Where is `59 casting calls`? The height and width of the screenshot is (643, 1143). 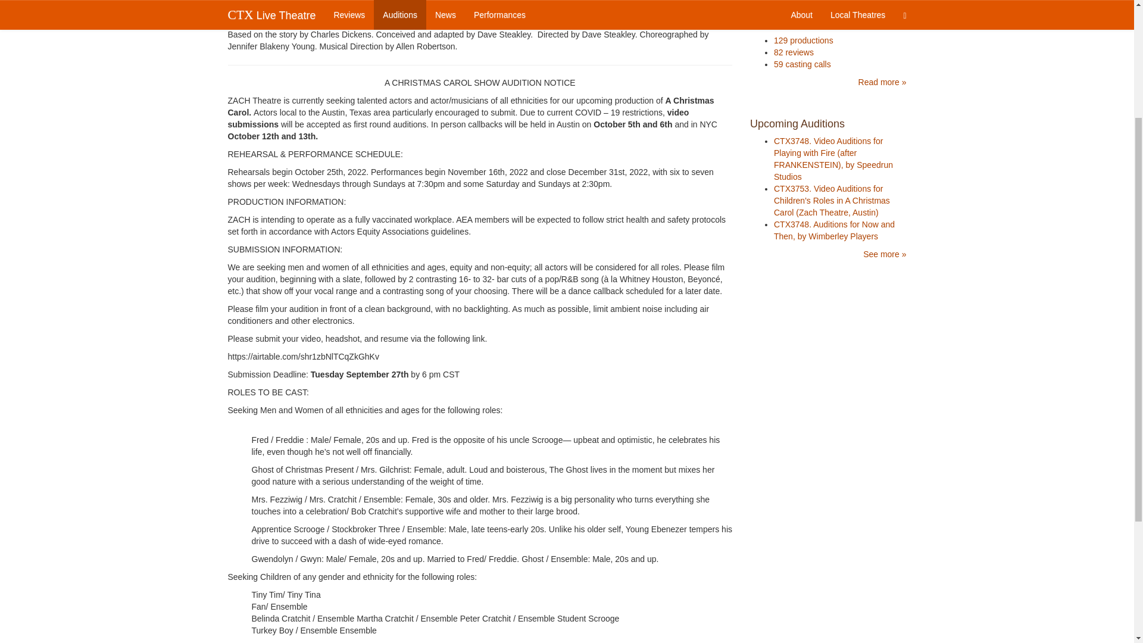
59 casting calls is located at coordinates (802, 64).